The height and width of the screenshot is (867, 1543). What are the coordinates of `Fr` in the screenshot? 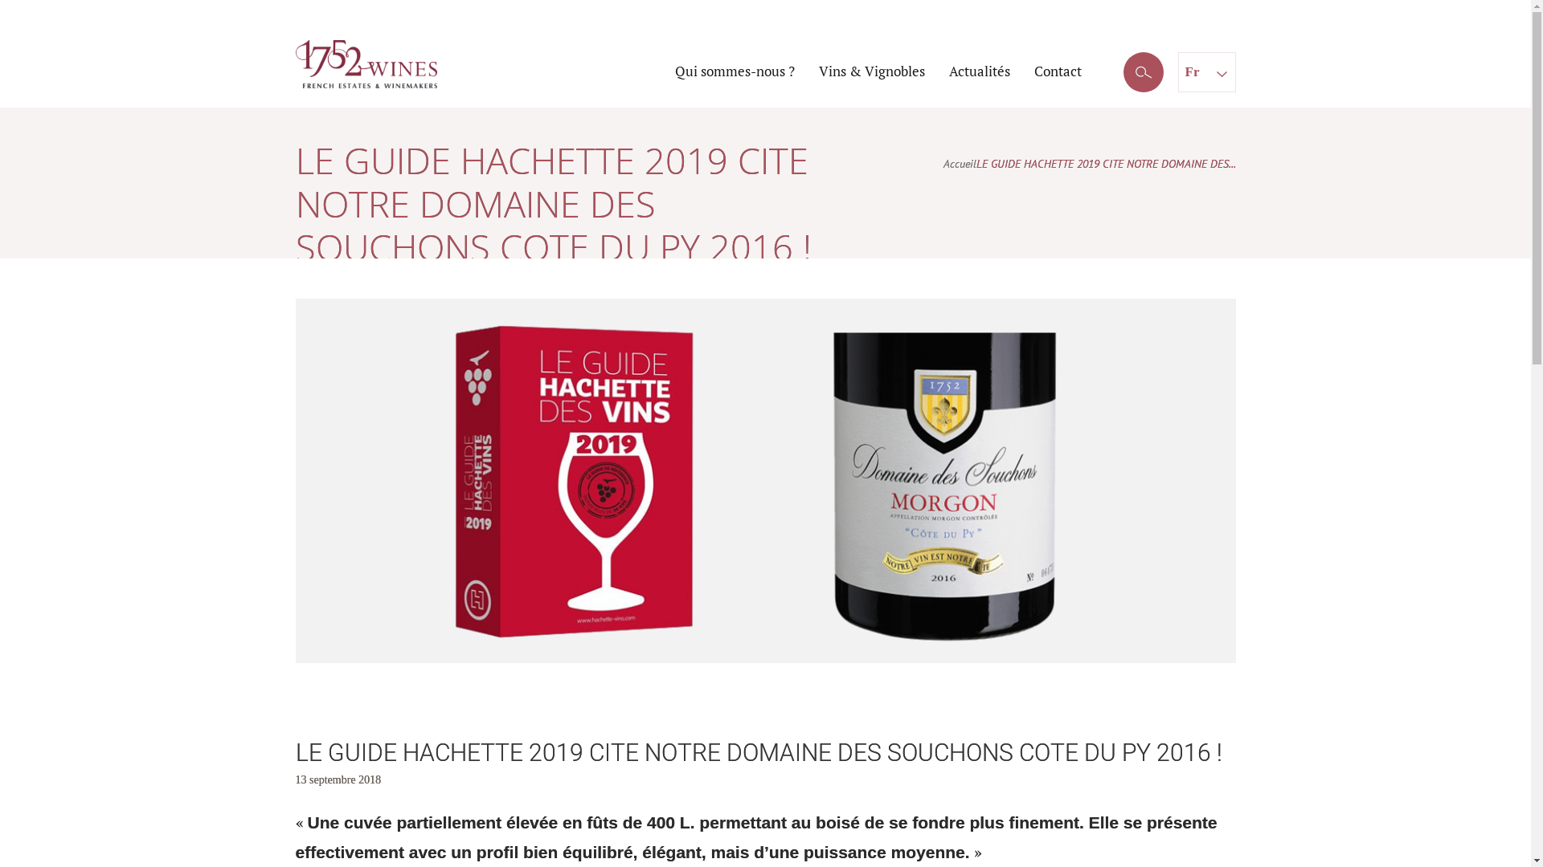 It's located at (1206, 71).